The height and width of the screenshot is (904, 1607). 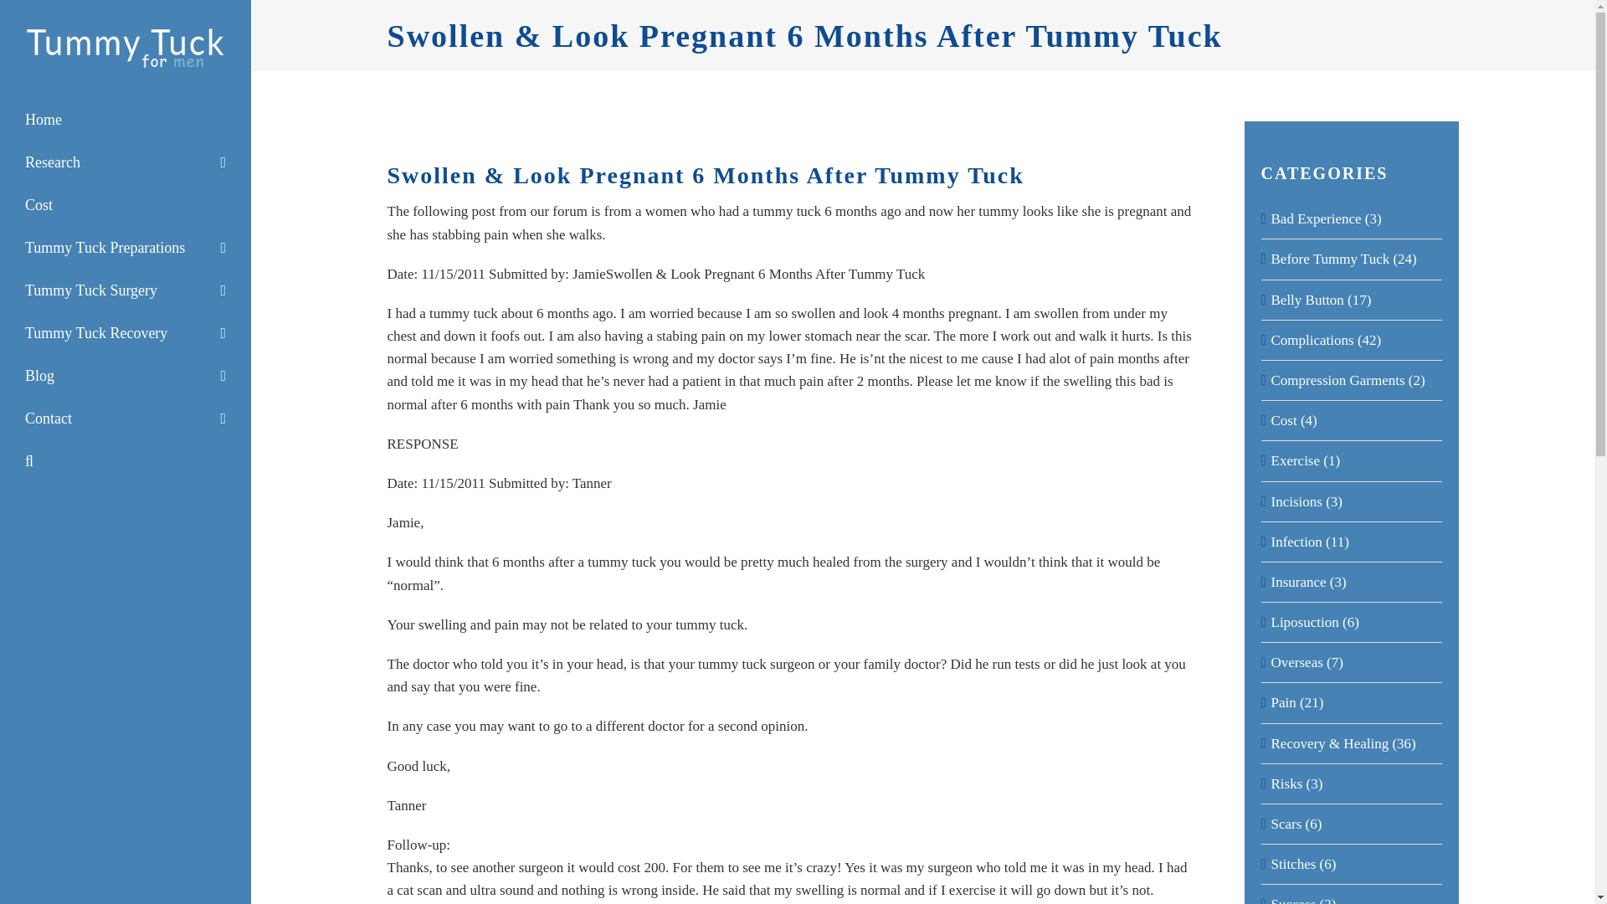 What do you see at coordinates (126, 119) in the screenshot?
I see `Home` at bounding box center [126, 119].